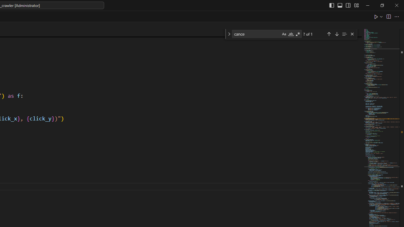  Describe the element at coordinates (357, 144) in the screenshot. I see `No Spacing` at that location.